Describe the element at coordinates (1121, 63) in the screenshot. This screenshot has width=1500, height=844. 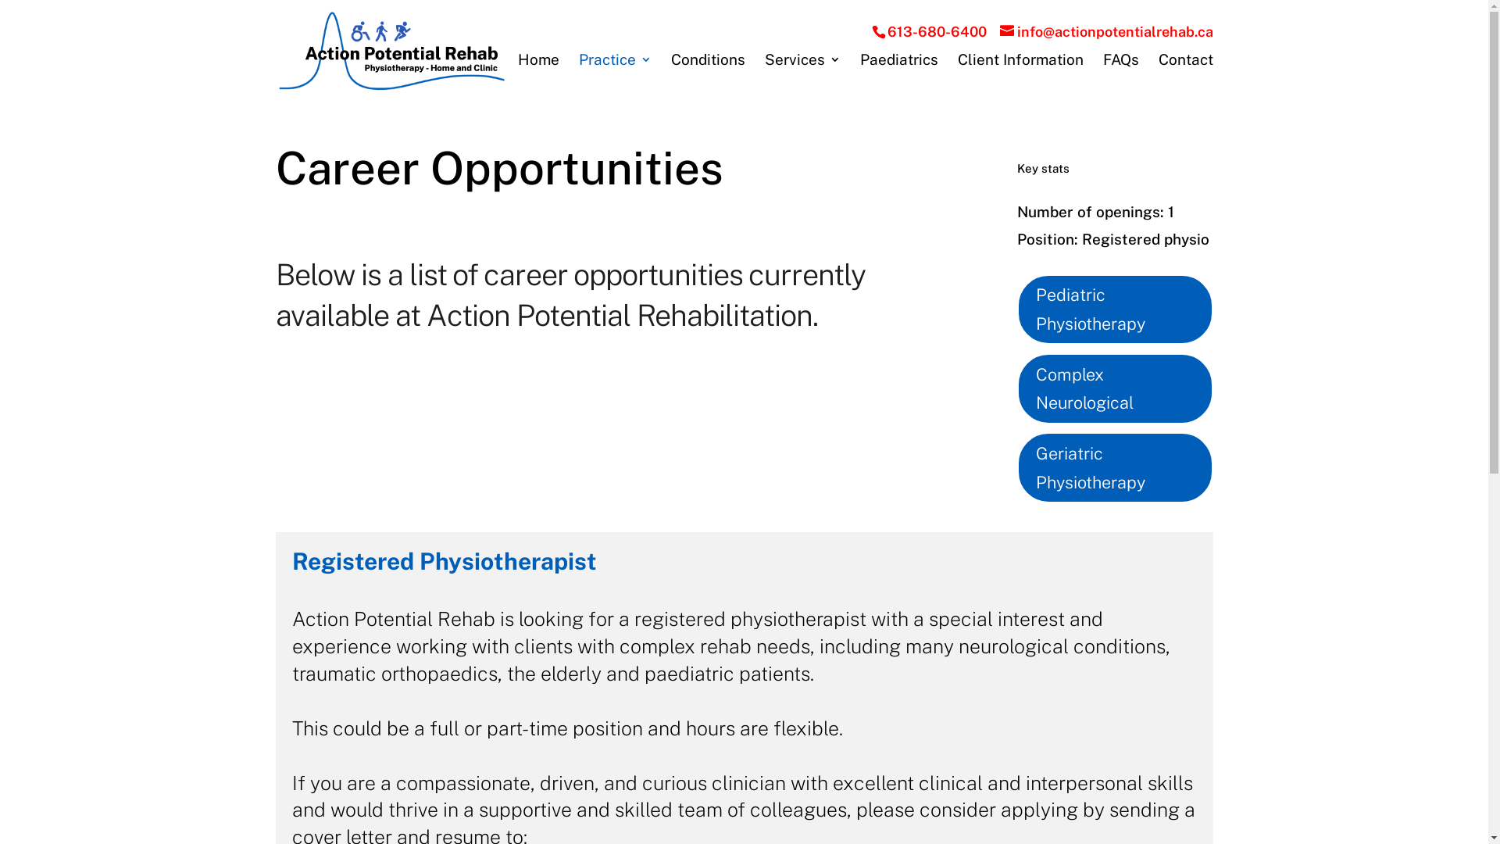
I see `FAQs` at that location.